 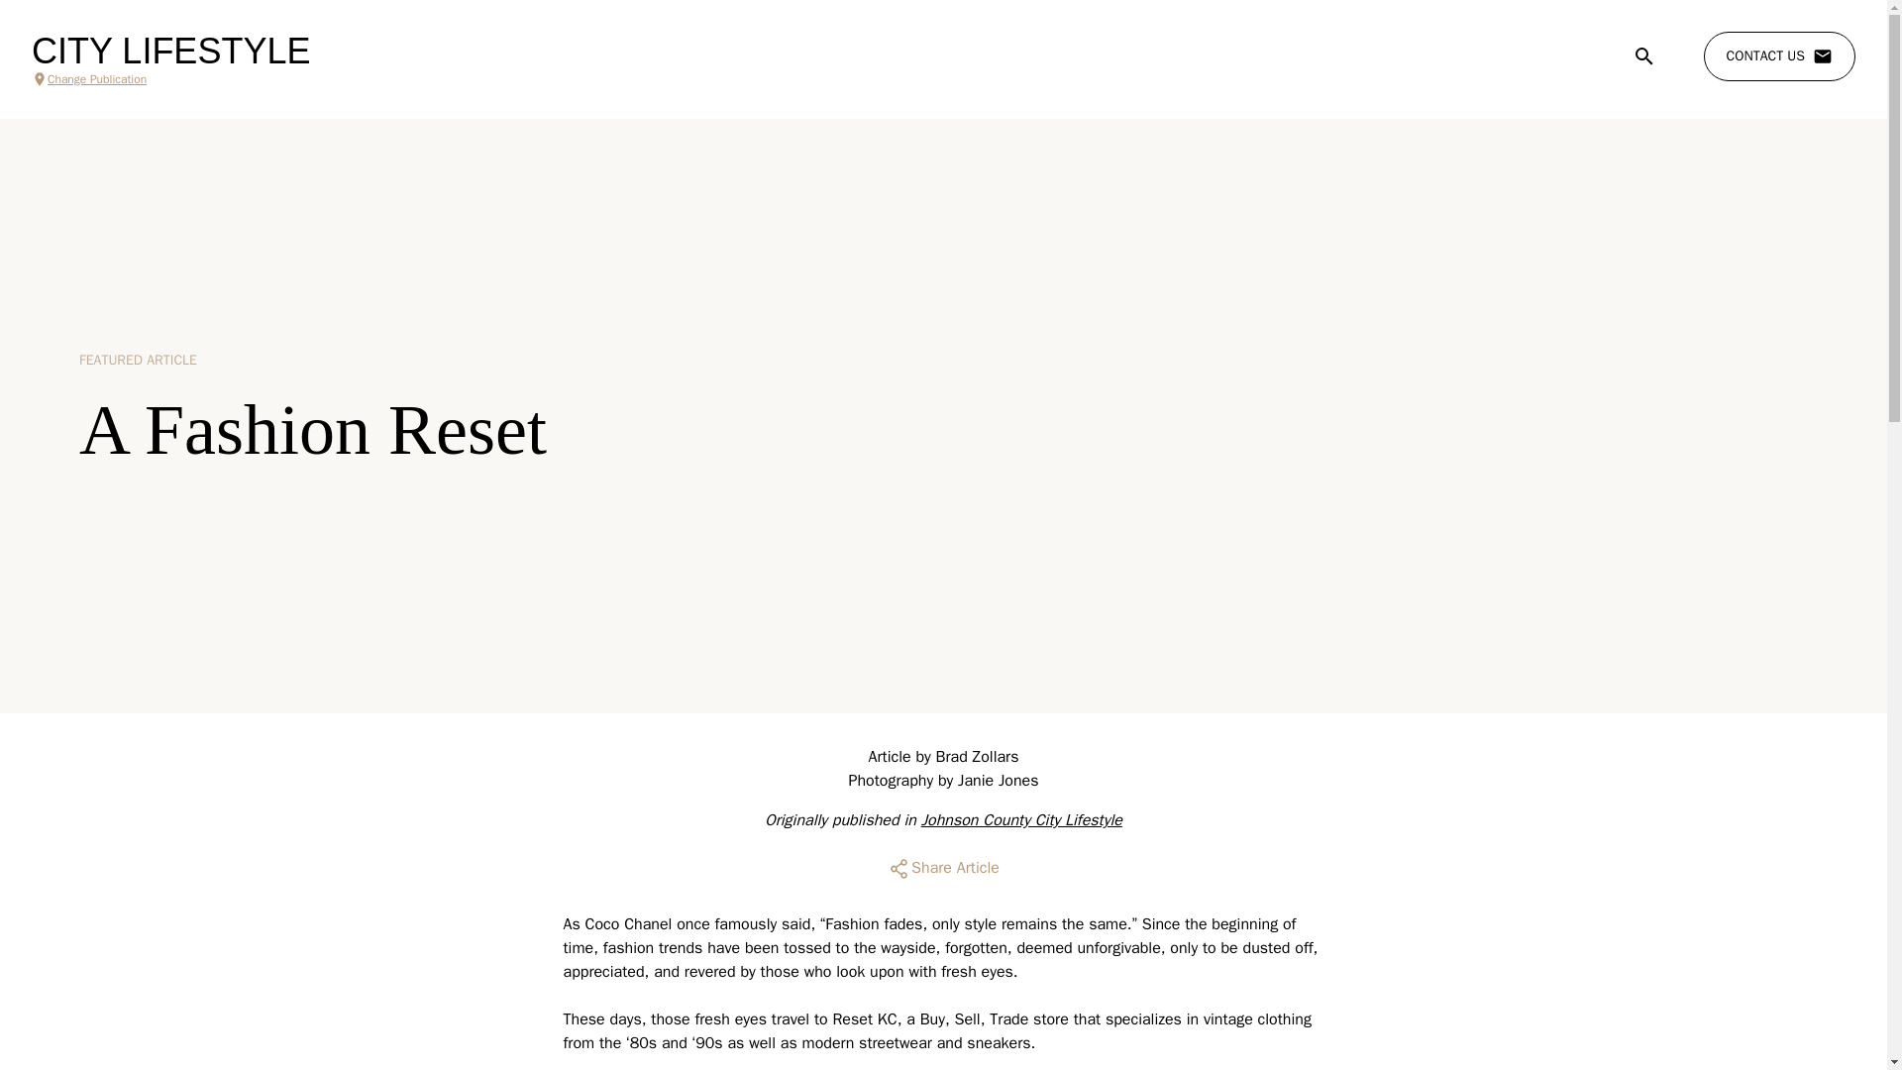 What do you see at coordinates (1020, 820) in the screenshot?
I see `Johnson County City Lifestyle` at bounding box center [1020, 820].